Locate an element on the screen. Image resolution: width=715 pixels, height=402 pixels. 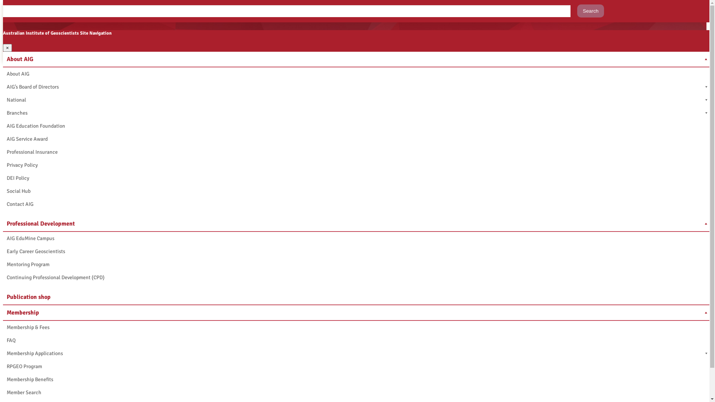
Publication shop is located at coordinates (357, 297).